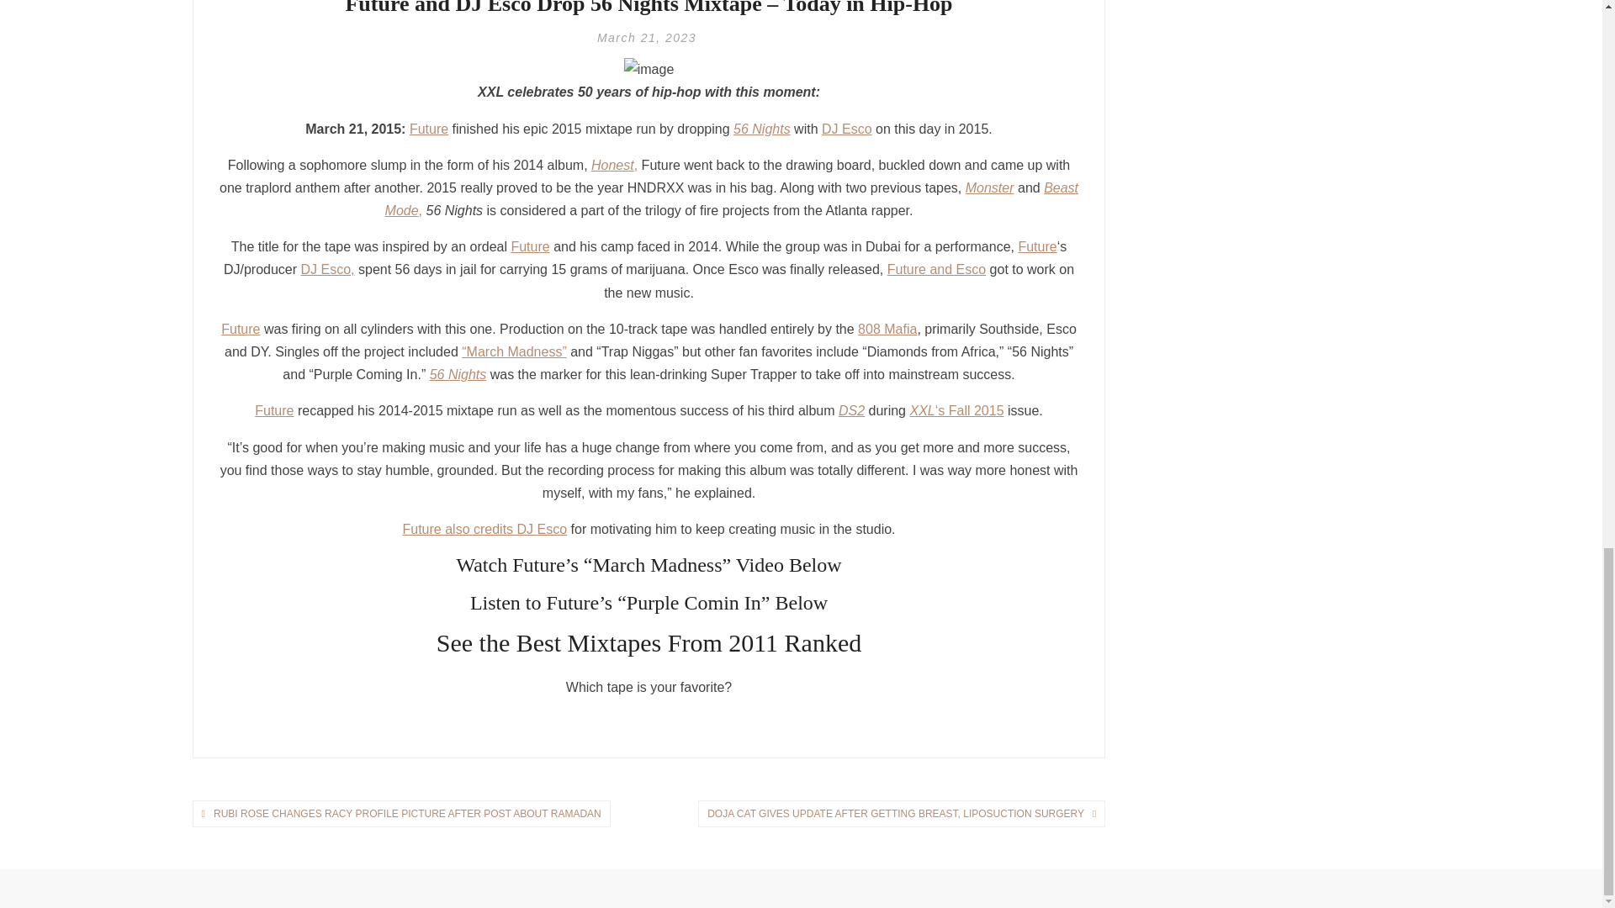  I want to click on Future, so click(241, 329).